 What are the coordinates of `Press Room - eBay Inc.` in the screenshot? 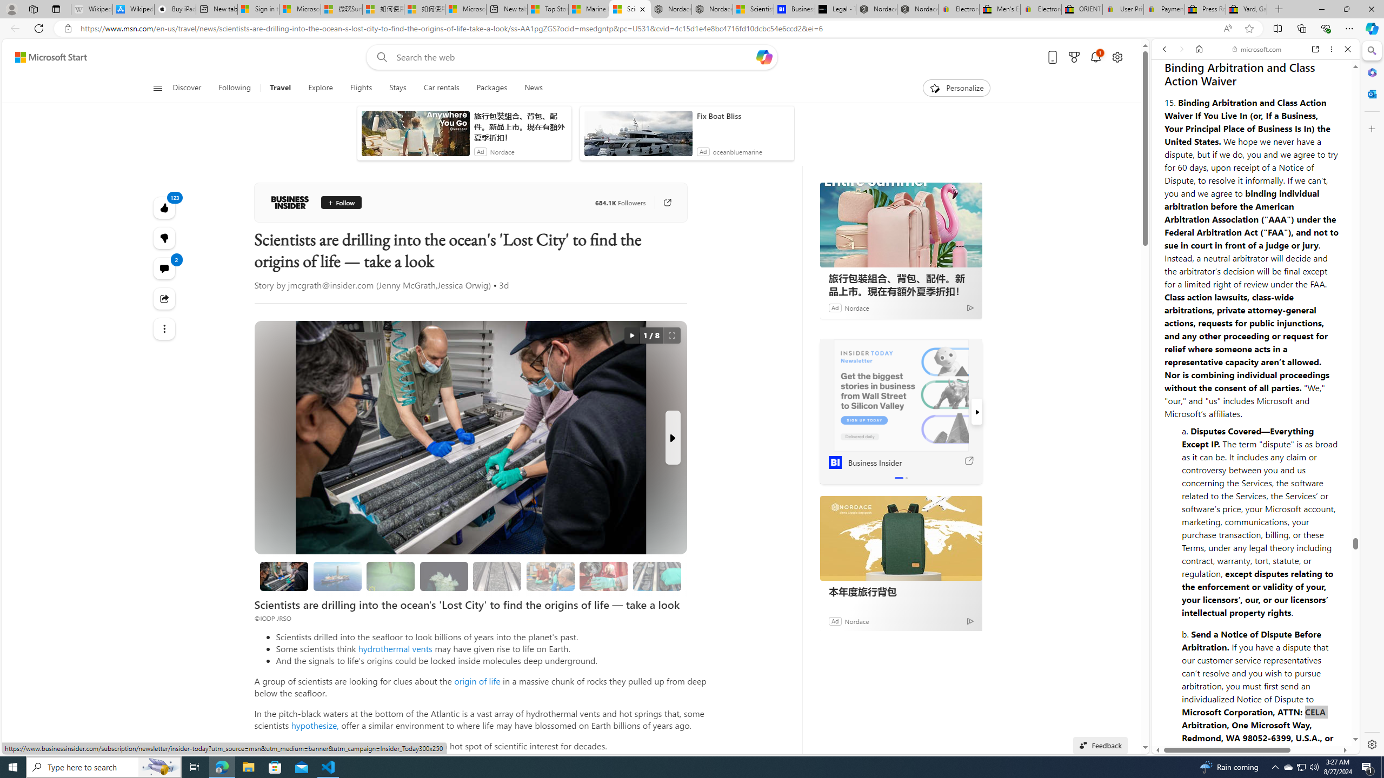 It's located at (1205, 9).